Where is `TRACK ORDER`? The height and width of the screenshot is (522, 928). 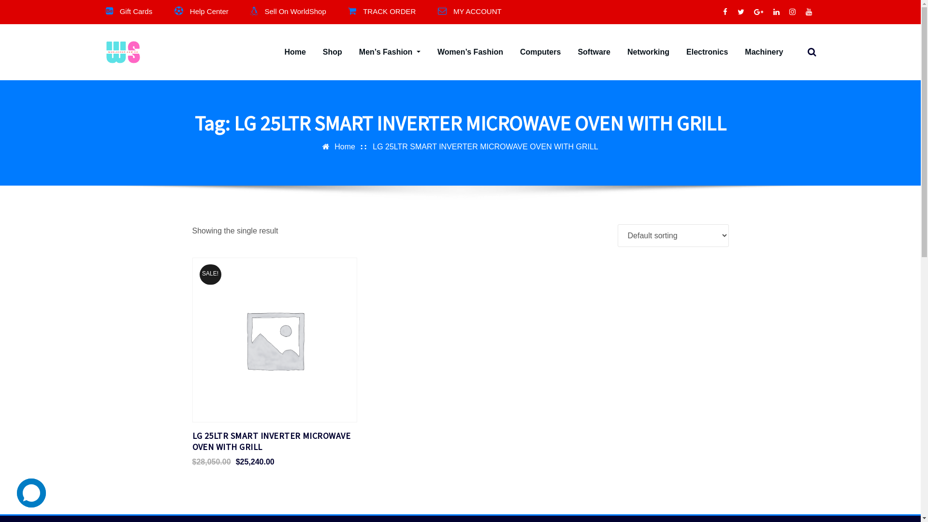 TRACK ORDER is located at coordinates (390, 12).